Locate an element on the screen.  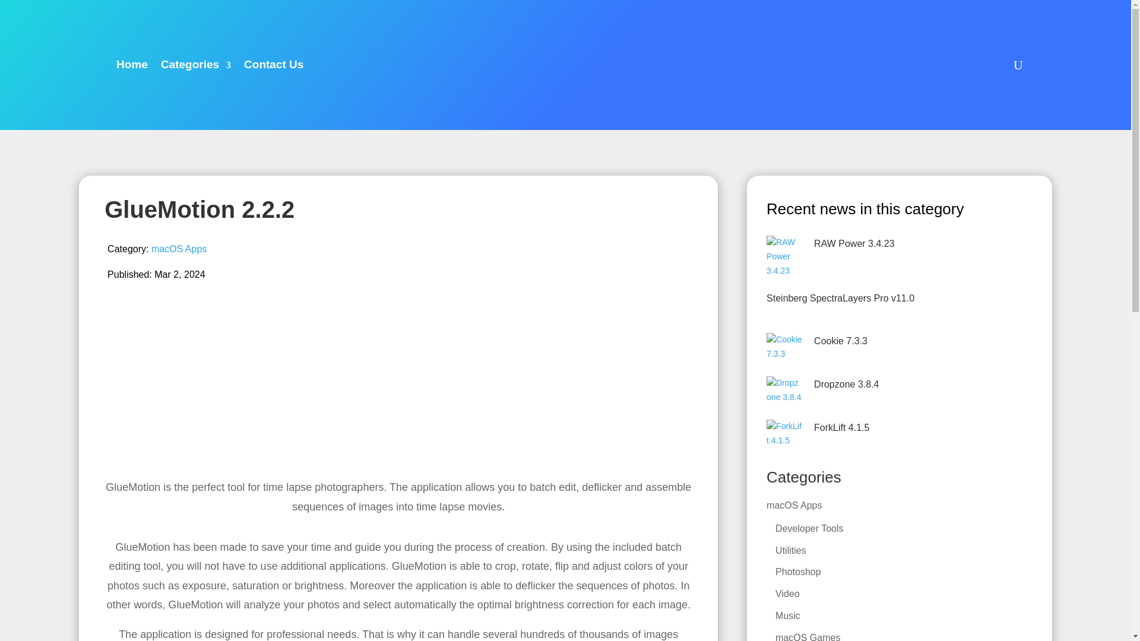
Categories is located at coordinates (196, 65).